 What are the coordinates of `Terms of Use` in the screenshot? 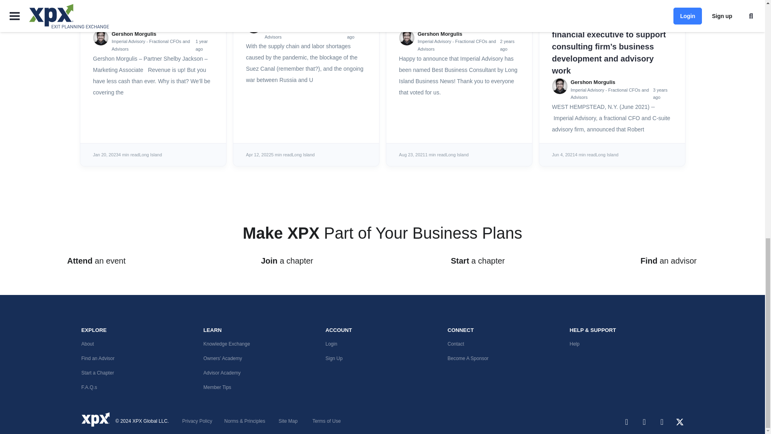 It's located at (326, 421).